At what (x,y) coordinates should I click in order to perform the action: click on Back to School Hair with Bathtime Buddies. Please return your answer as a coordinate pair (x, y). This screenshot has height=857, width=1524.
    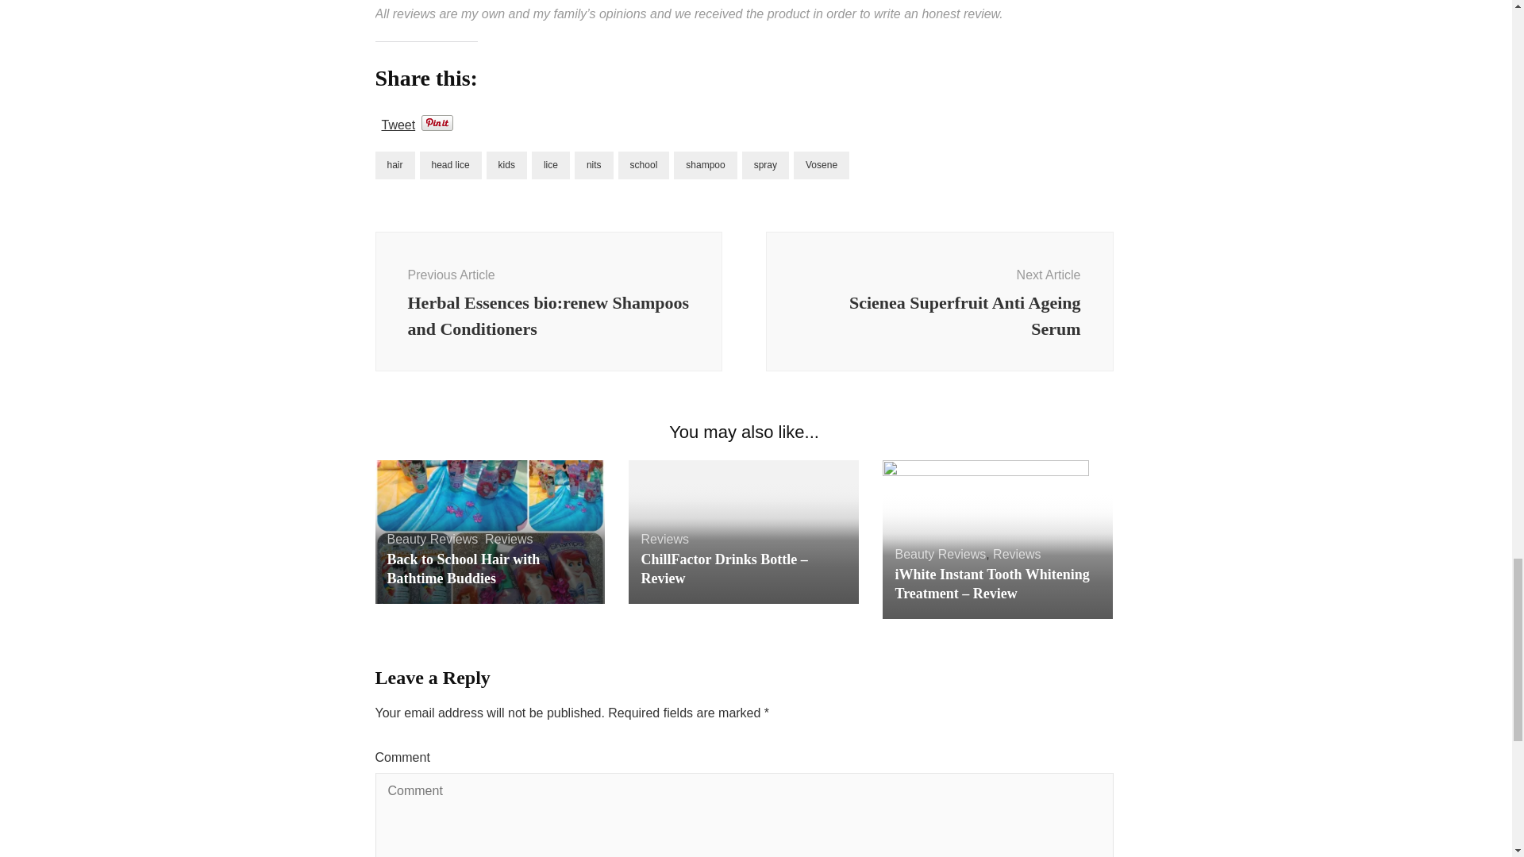
    Looking at the image, I should click on (705, 165).